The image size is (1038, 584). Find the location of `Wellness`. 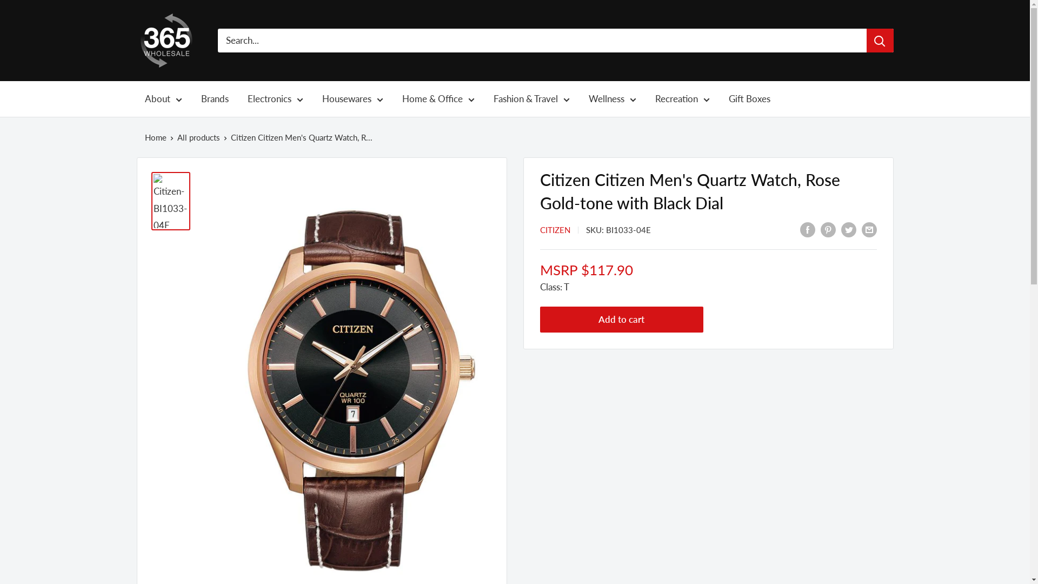

Wellness is located at coordinates (612, 99).